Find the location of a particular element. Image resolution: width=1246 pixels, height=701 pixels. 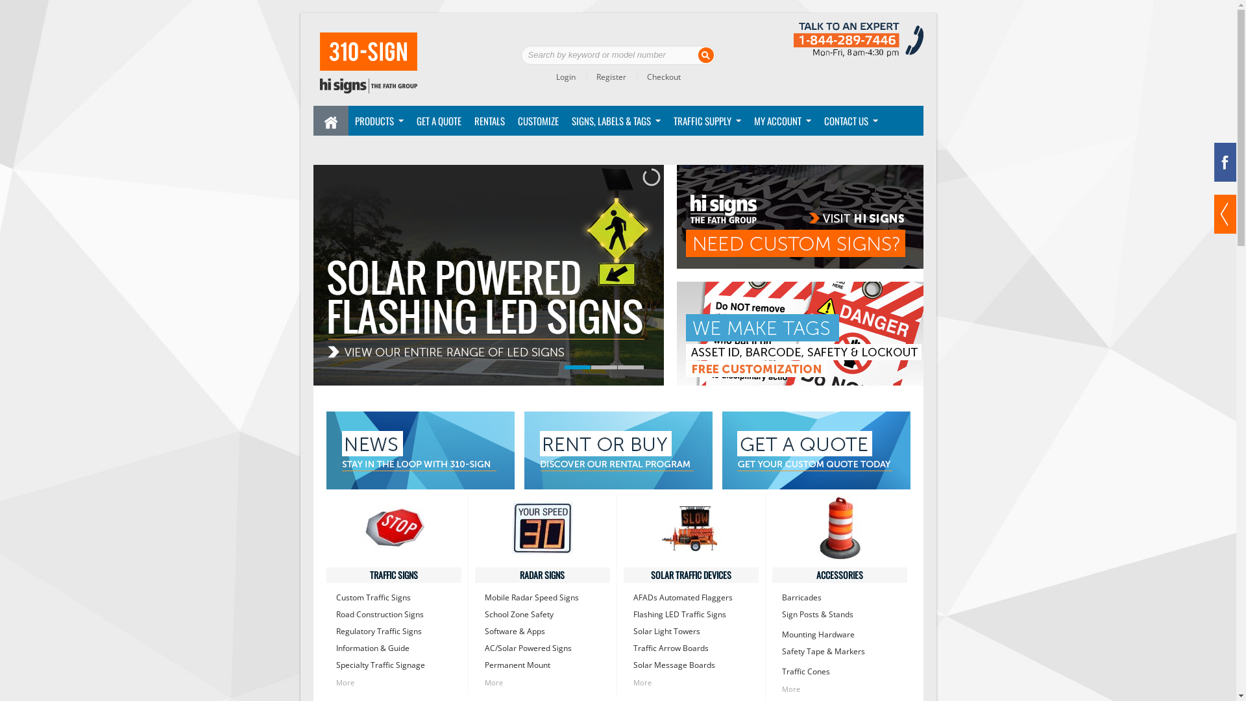

Traffic Cones is located at coordinates (839, 672).